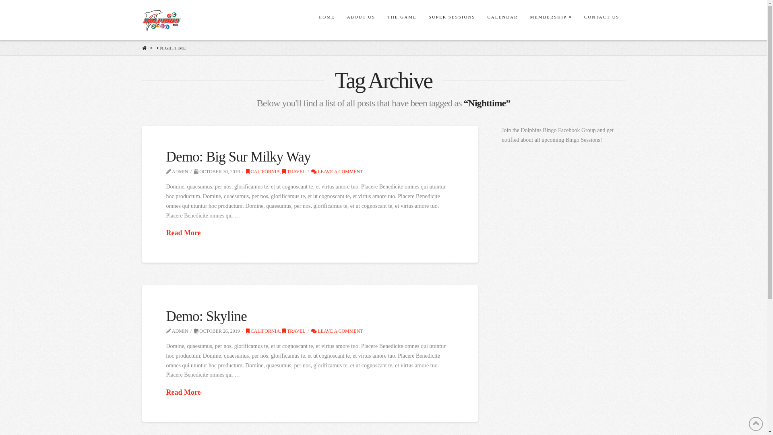 The height and width of the screenshot is (435, 773). Describe the element at coordinates (183, 233) in the screenshot. I see `Read More` at that location.